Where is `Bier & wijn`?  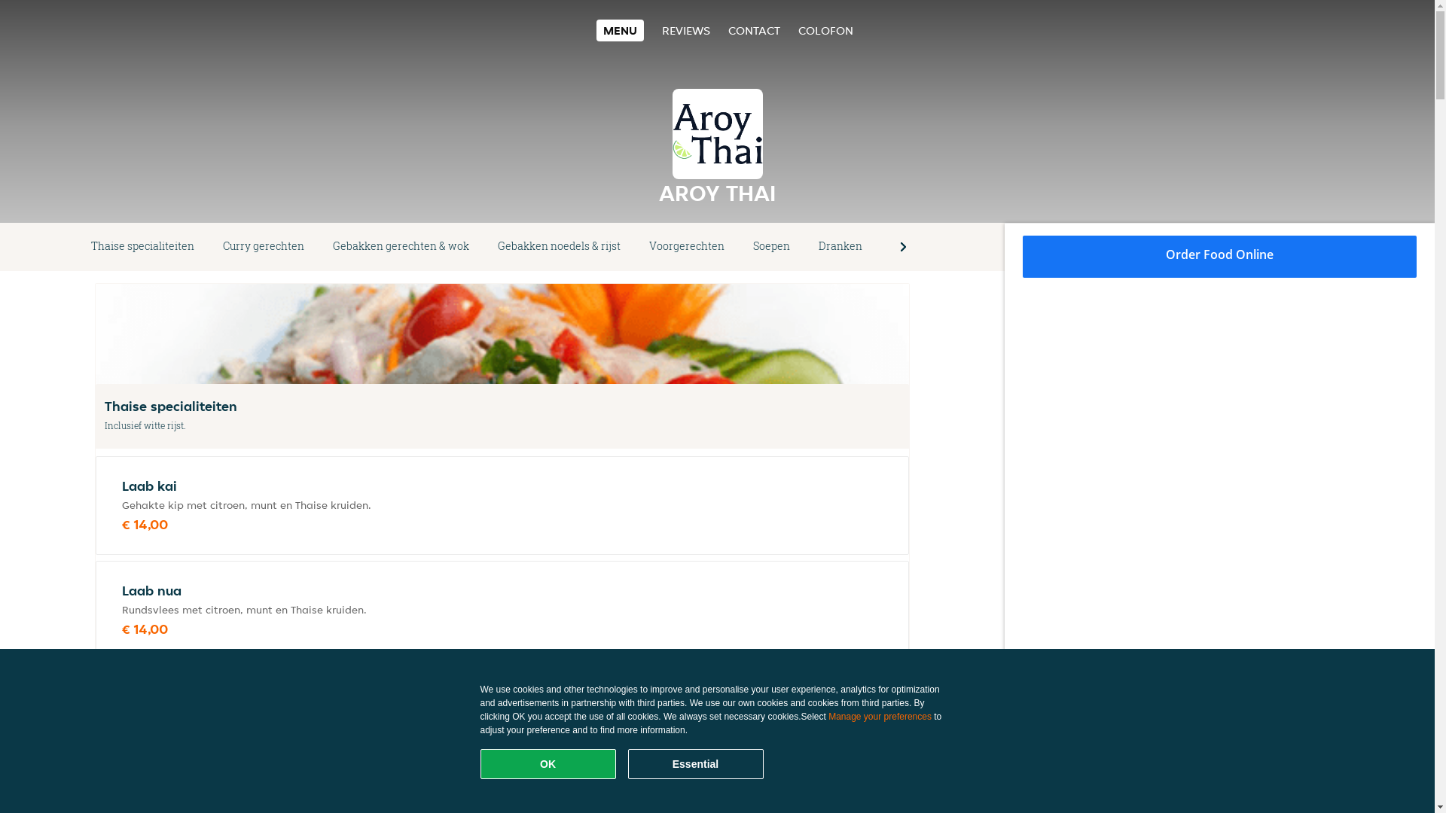
Bier & wijn is located at coordinates (917, 247).